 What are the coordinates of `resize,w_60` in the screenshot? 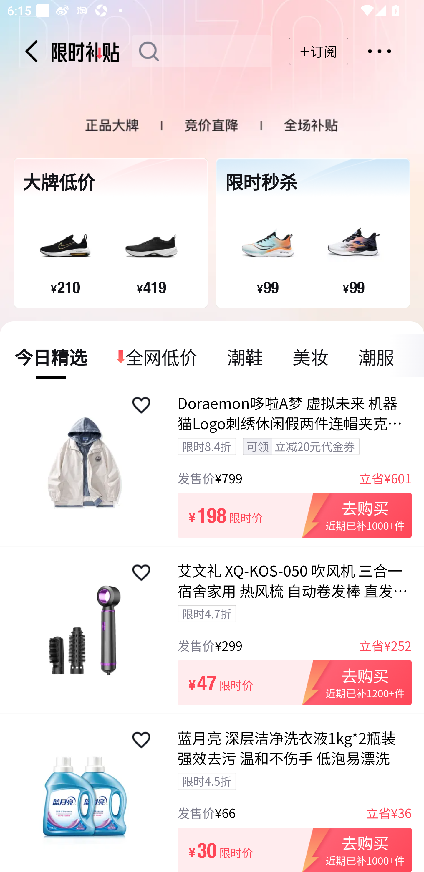 It's located at (141, 573).